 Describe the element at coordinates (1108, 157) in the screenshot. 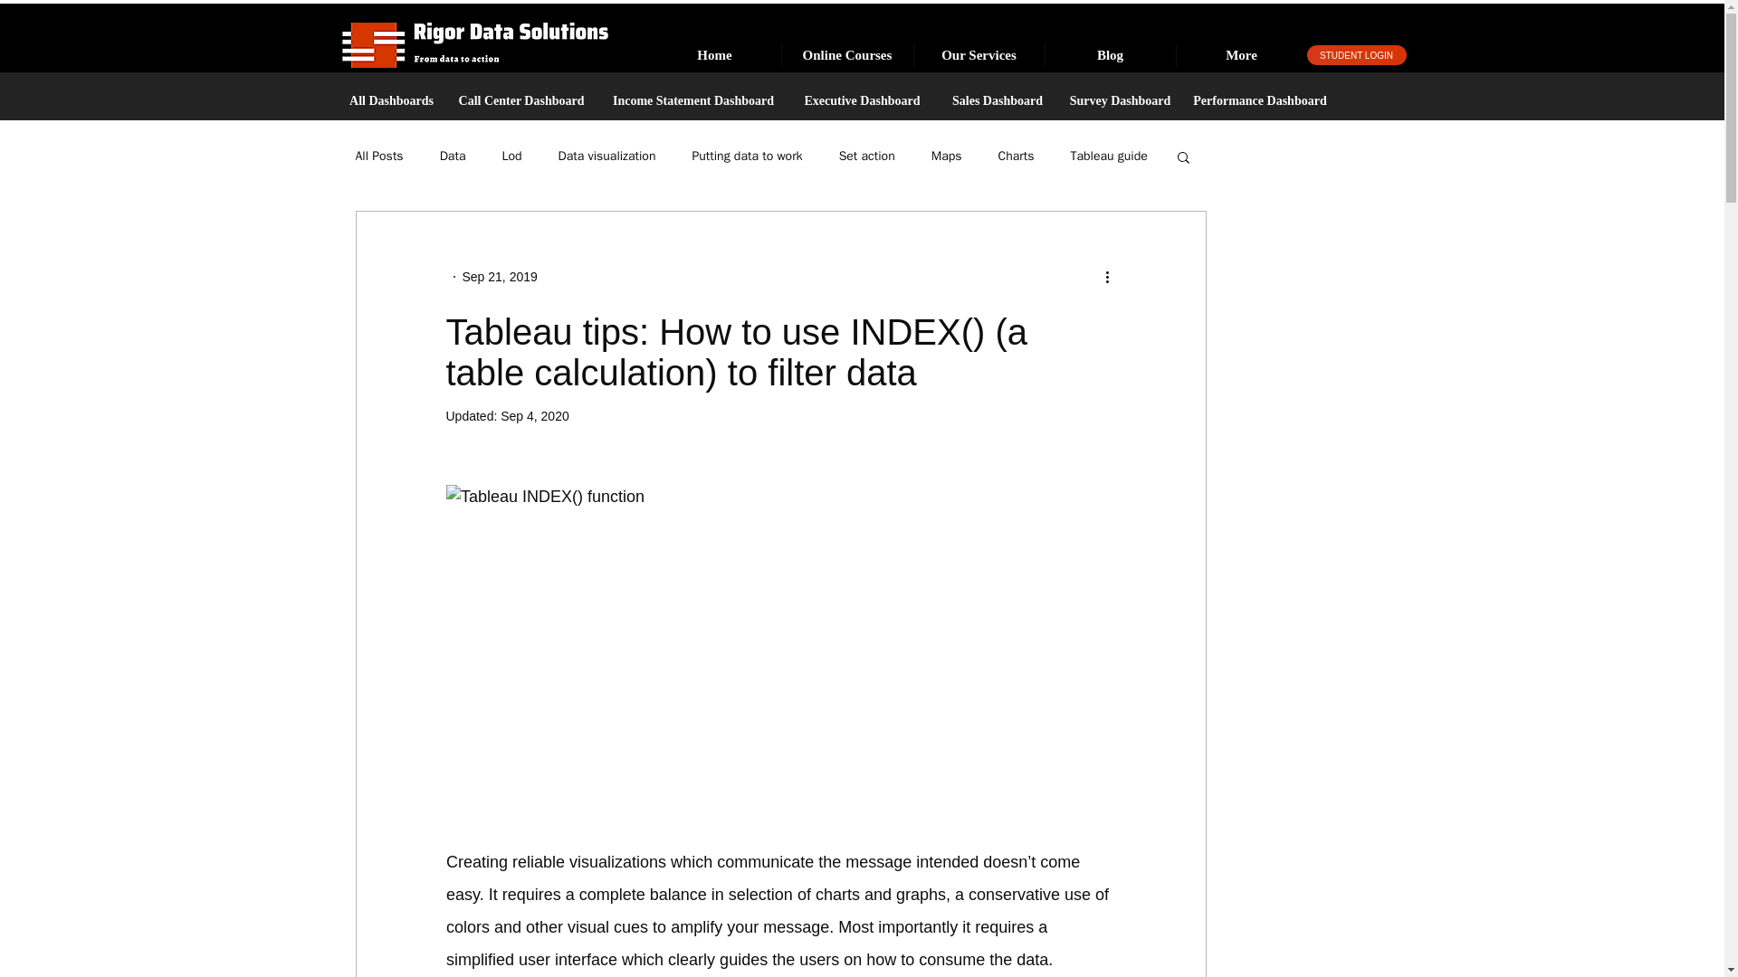

I see `Tableau guide` at that location.